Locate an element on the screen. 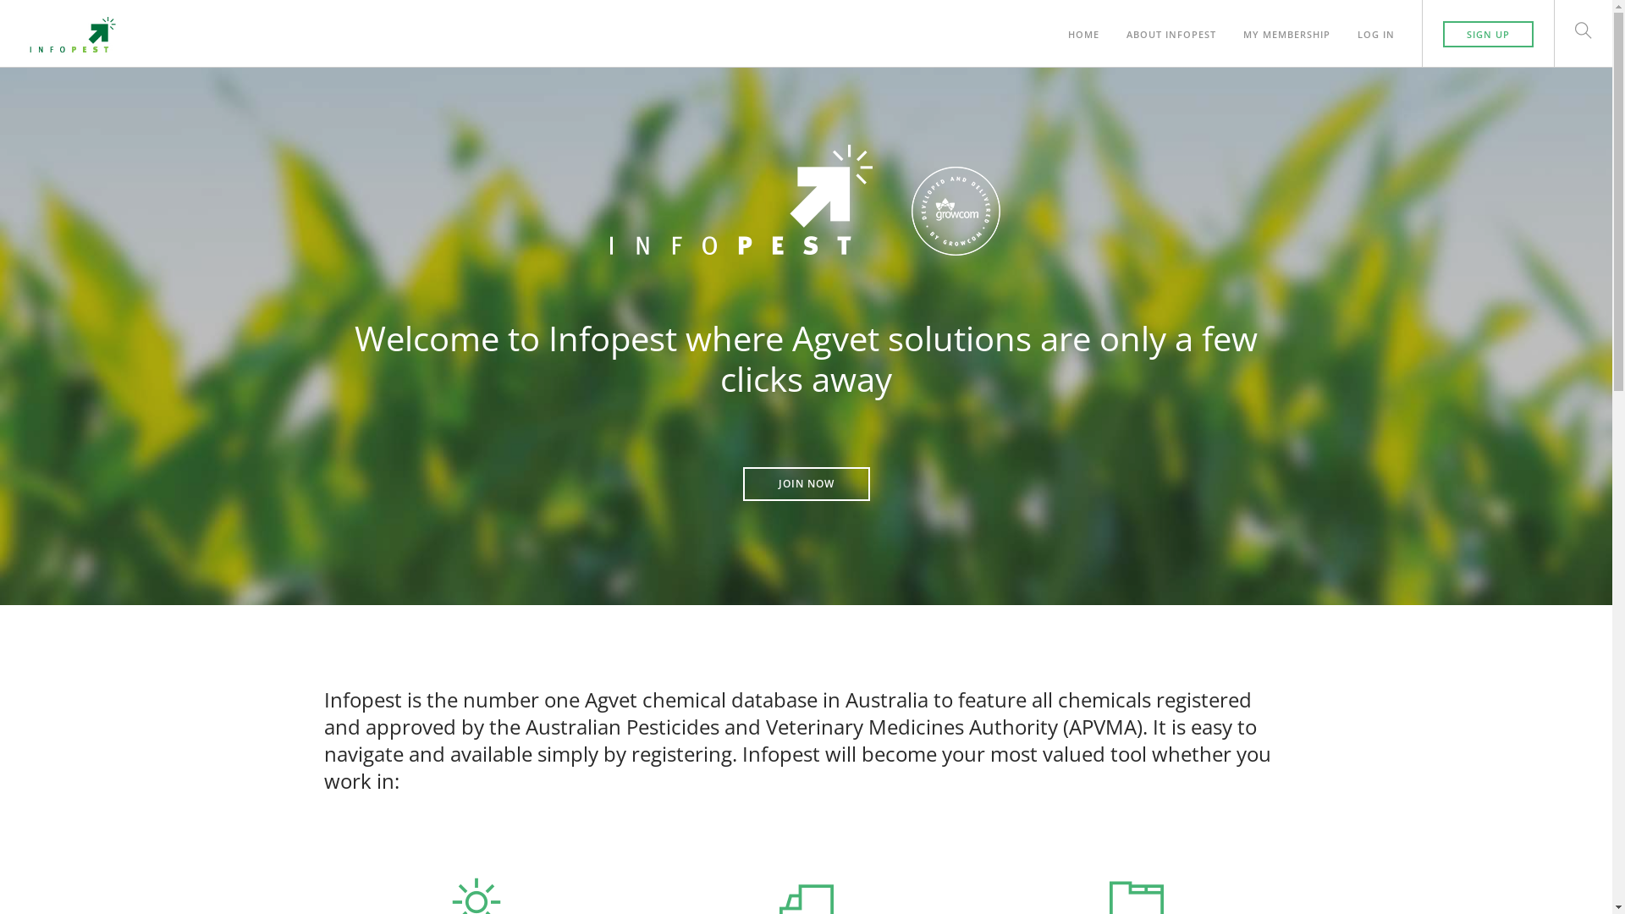  ABOUT INFOPEST is located at coordinates (1171, 25).